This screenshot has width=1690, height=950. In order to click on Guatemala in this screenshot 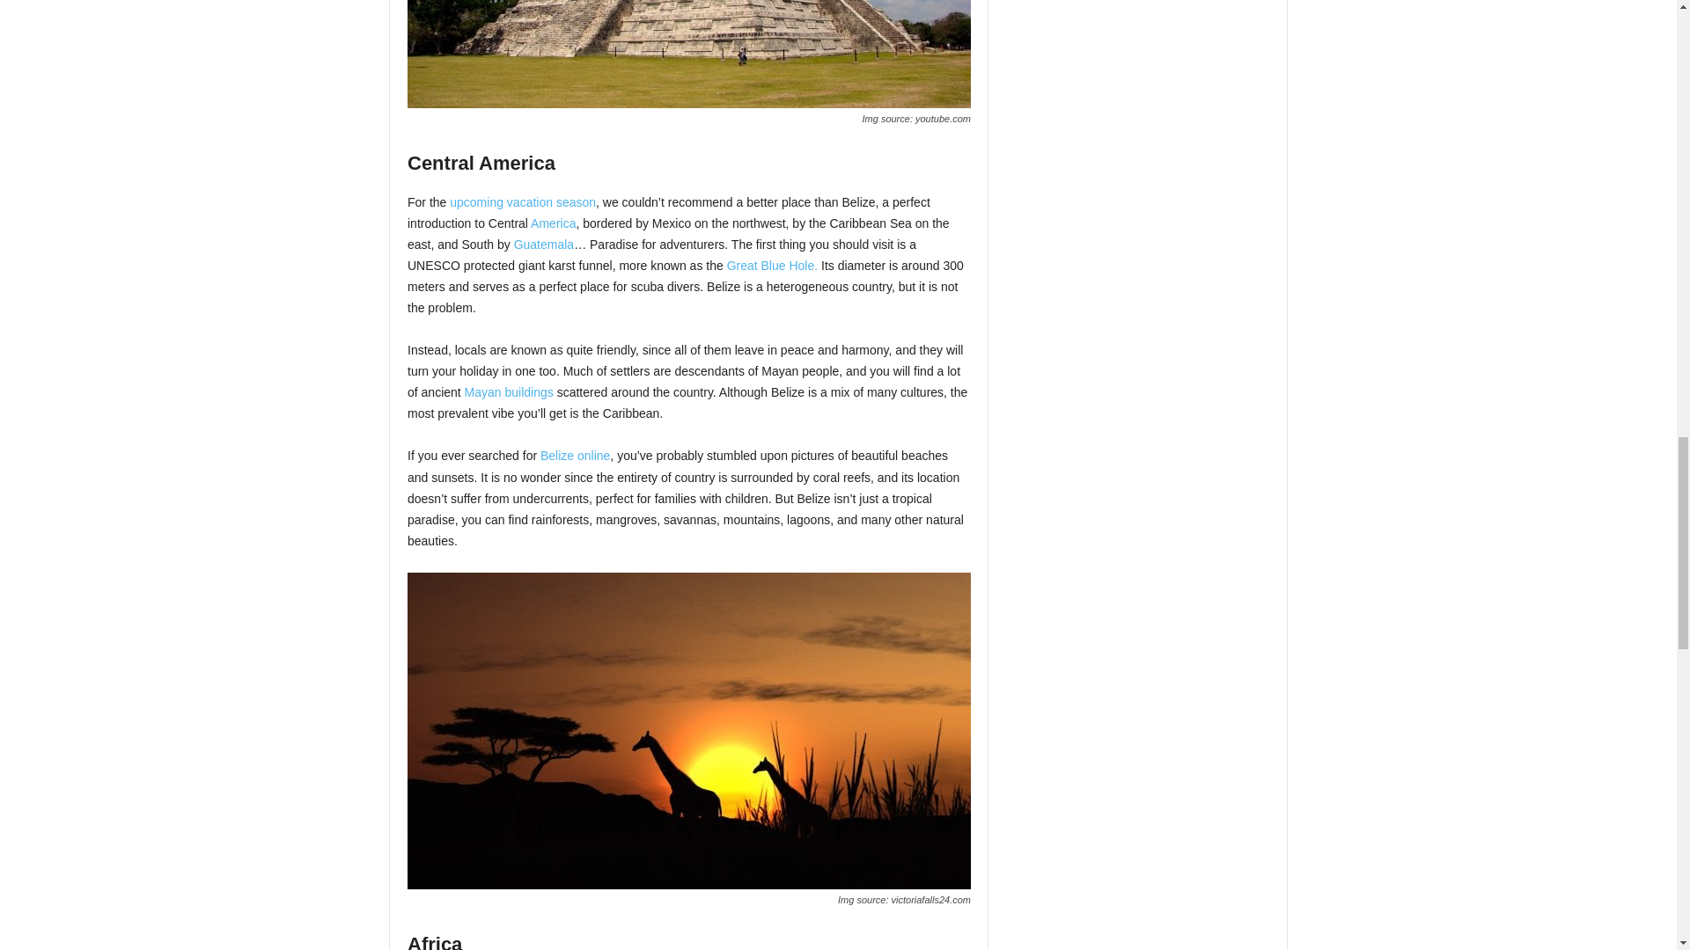, I will do `click(544, 245)`.